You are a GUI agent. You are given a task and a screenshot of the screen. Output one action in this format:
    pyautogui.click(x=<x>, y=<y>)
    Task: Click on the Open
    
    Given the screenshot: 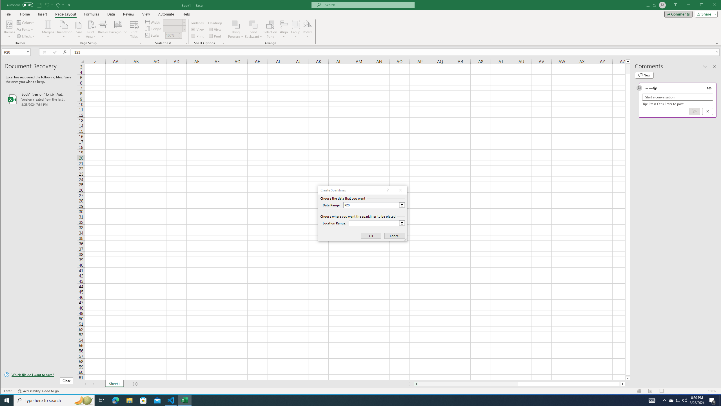 What is the action you would take?
    pyautogui.click(x=28, y=52)
    